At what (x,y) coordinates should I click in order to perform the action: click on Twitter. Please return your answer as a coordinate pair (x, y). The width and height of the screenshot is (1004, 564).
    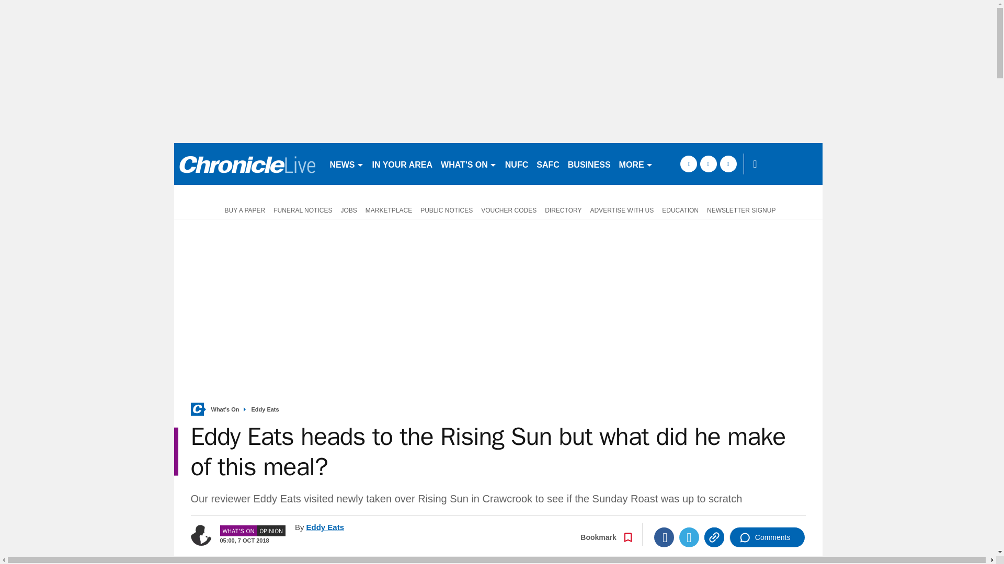
    Looking at the image, I should click on (689, 537).